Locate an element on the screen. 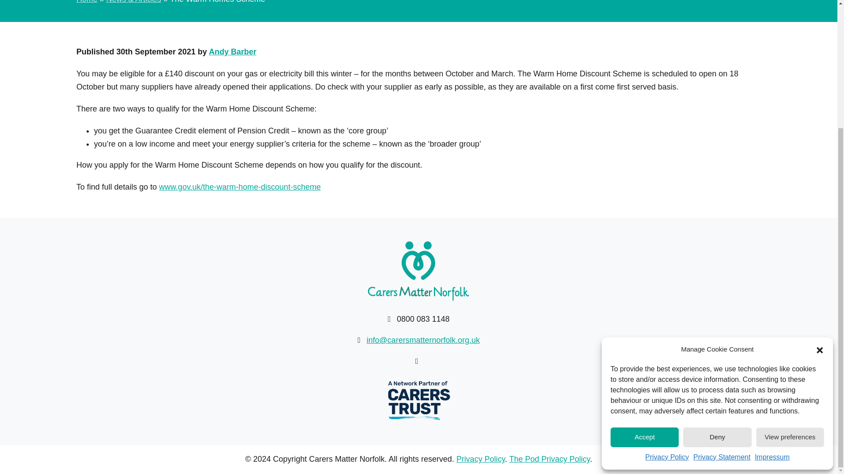 Image resolution: width=844 pixels, height=474 pixels. Deny is located at coordinates (717, 267).